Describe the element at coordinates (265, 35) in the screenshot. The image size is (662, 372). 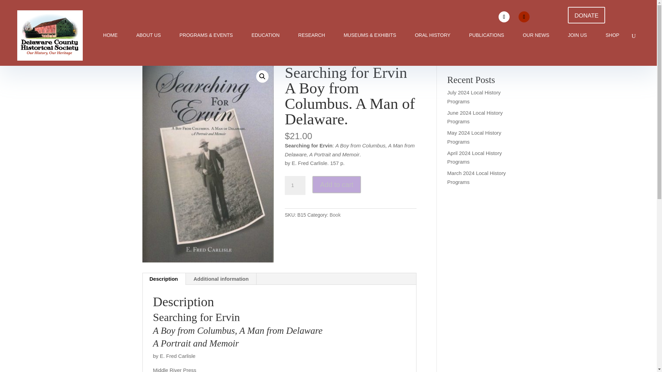
I see `EDUCATION` at that location.